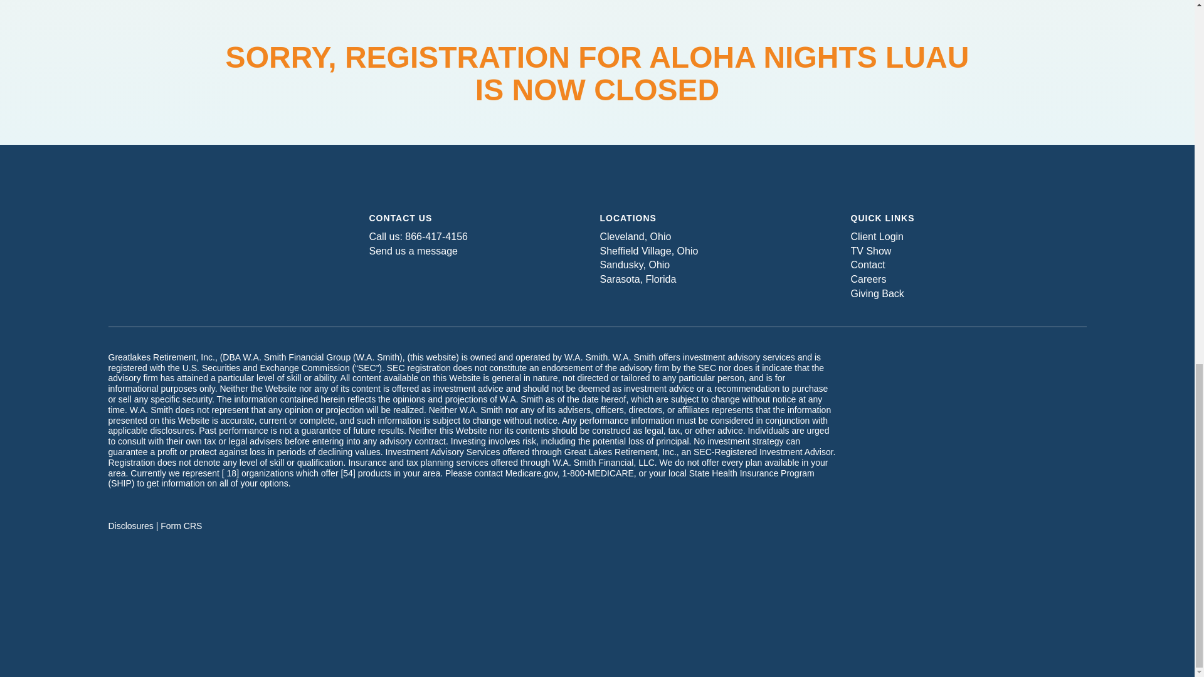 The height and width of the screenshot is (677, 1204). I want to click on Contact, so click(867, 265).